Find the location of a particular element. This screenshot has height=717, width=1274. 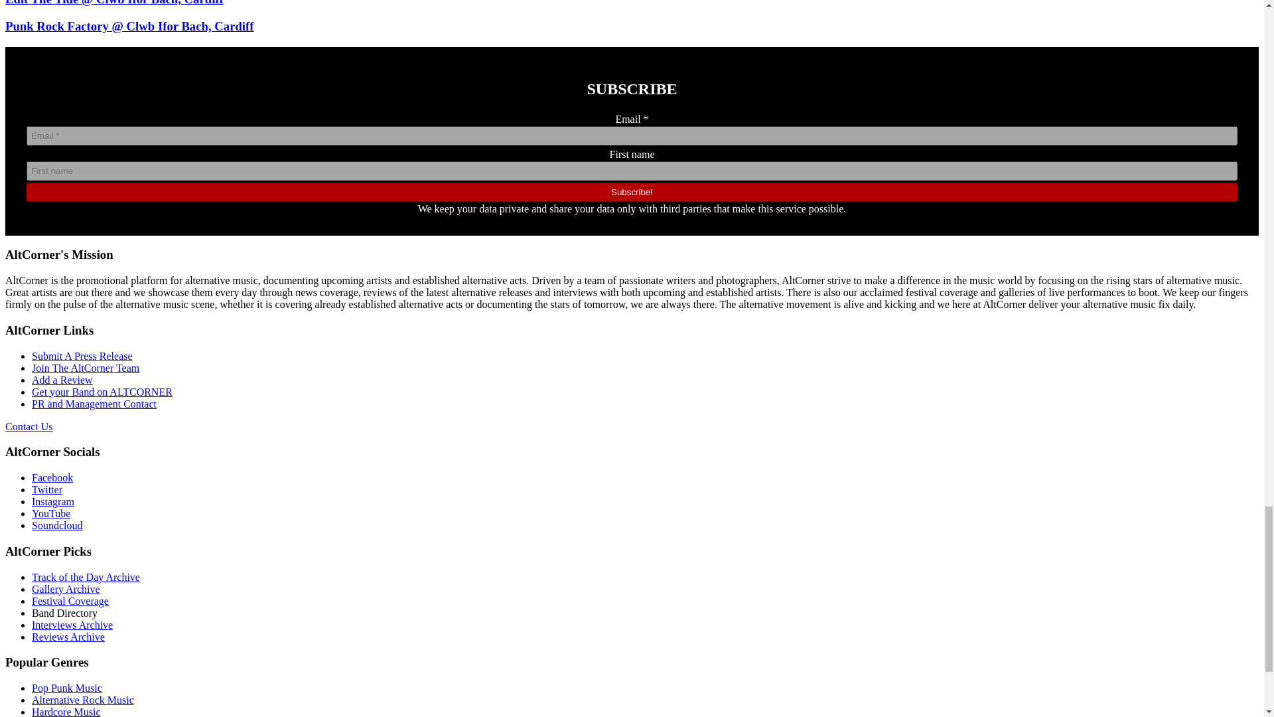

Email is located at coordinates (632, 135).